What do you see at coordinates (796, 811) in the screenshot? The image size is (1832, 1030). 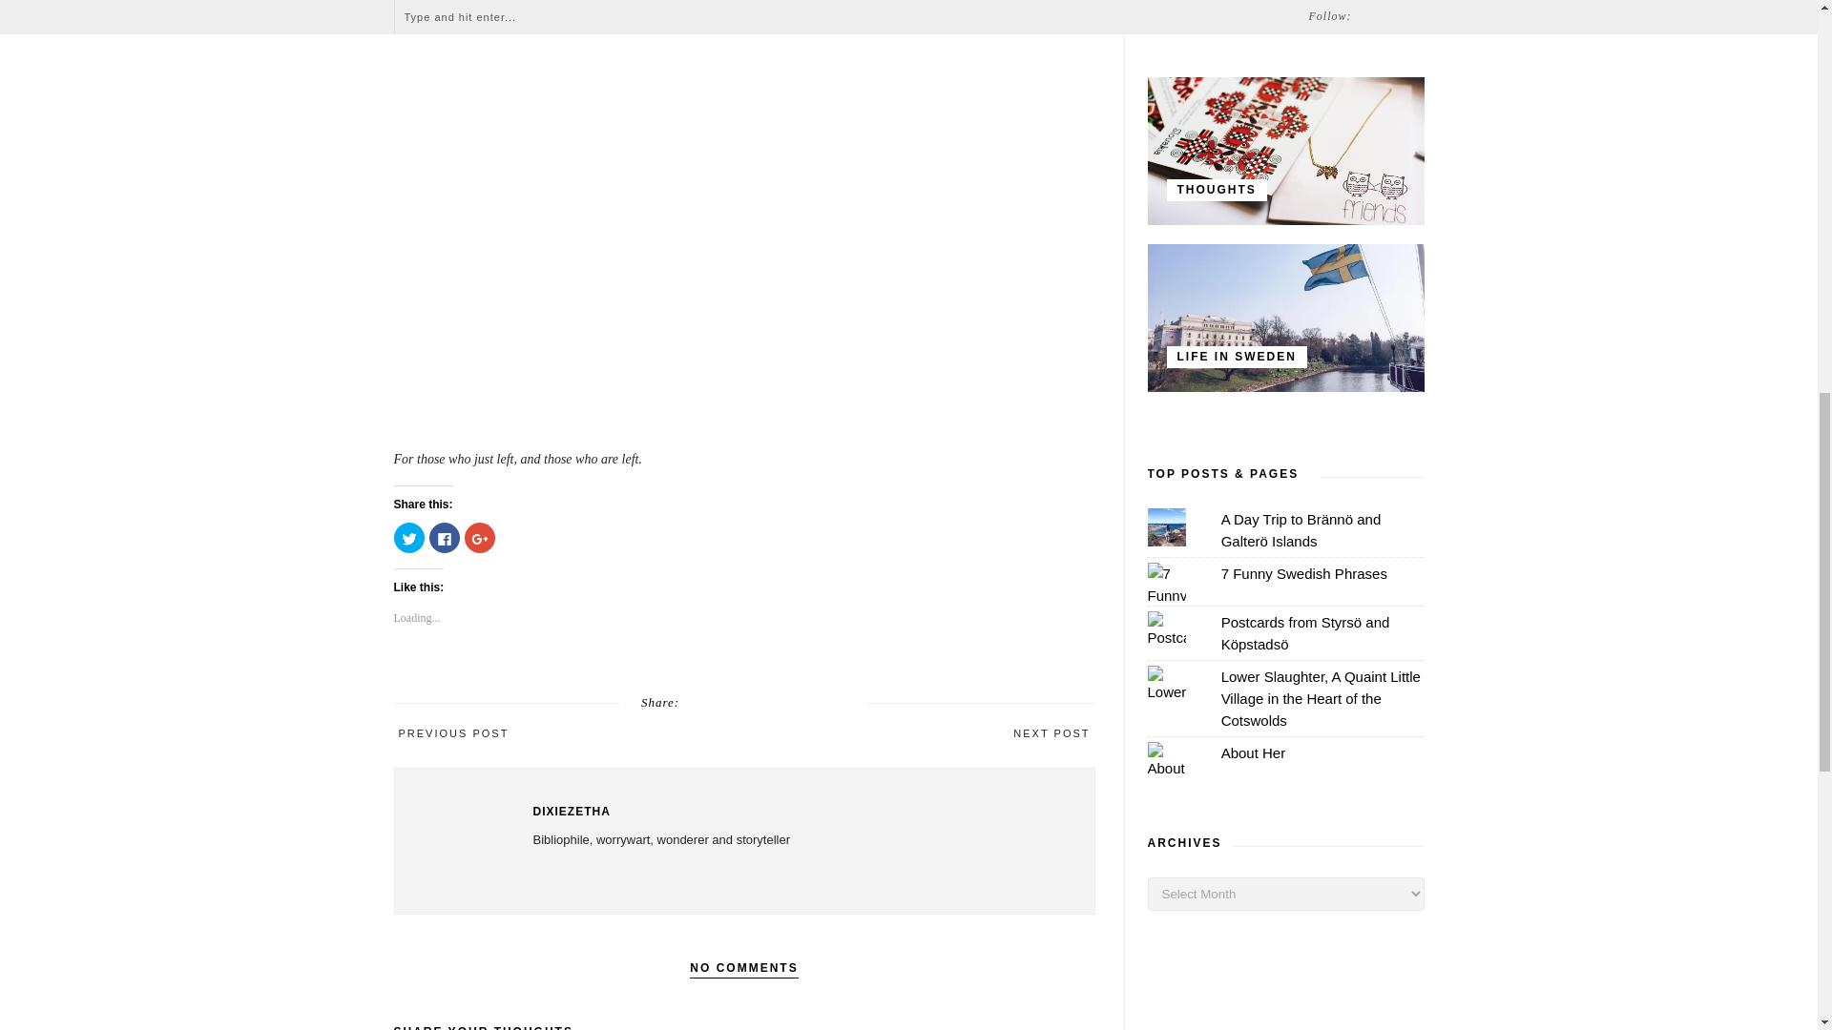 I see `Posts by Dixiezetha` at bounding box center [796, 811].